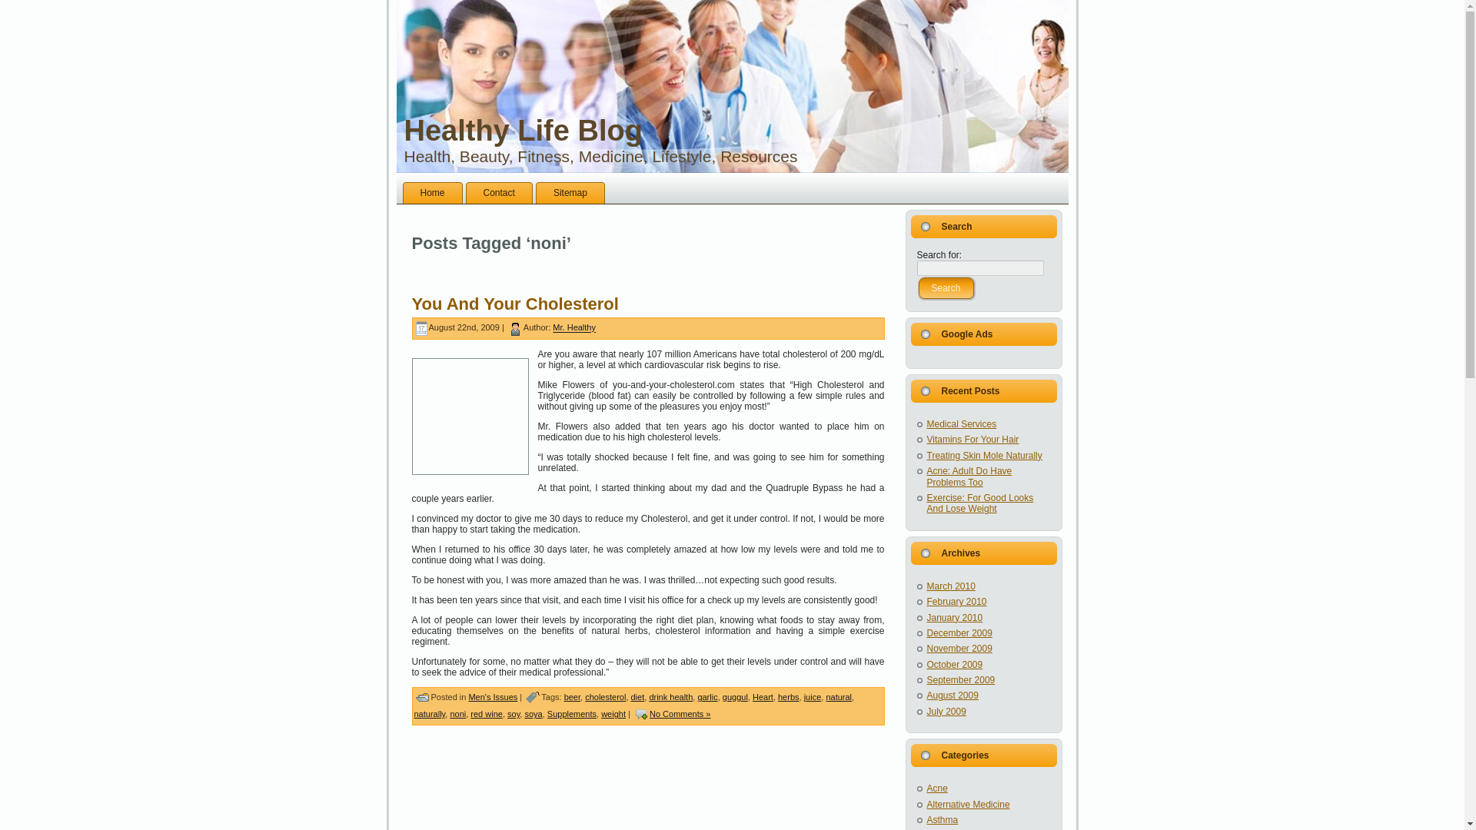 The height and width of the screenshot is (830, 1476). I want to click on Supplements, so click(572, 714).